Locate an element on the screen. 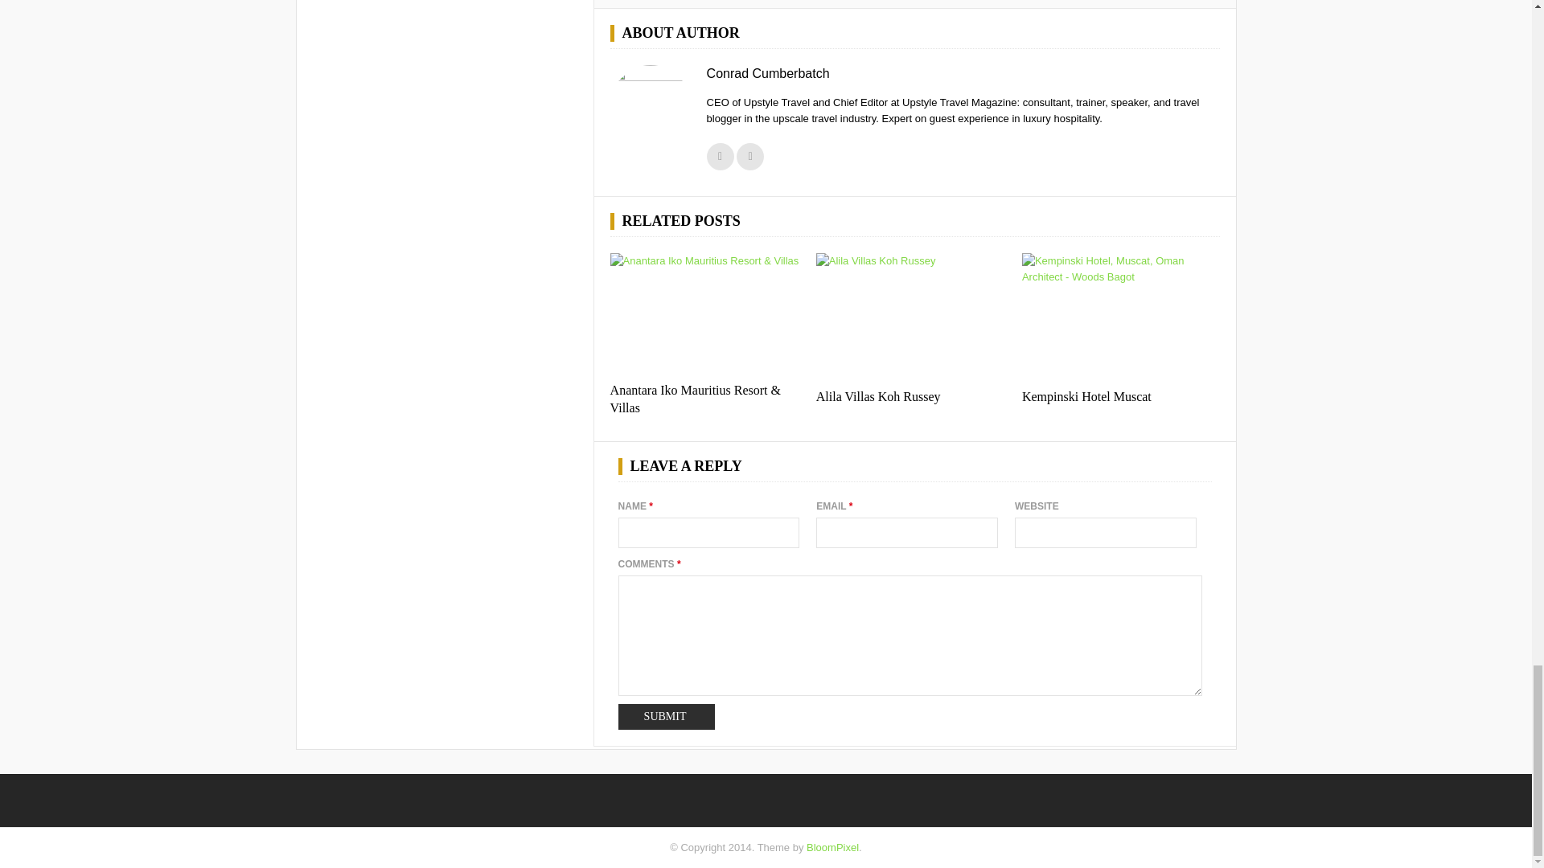 The image size is (1544, 868). Submit  is located at coordinates (666, 717).